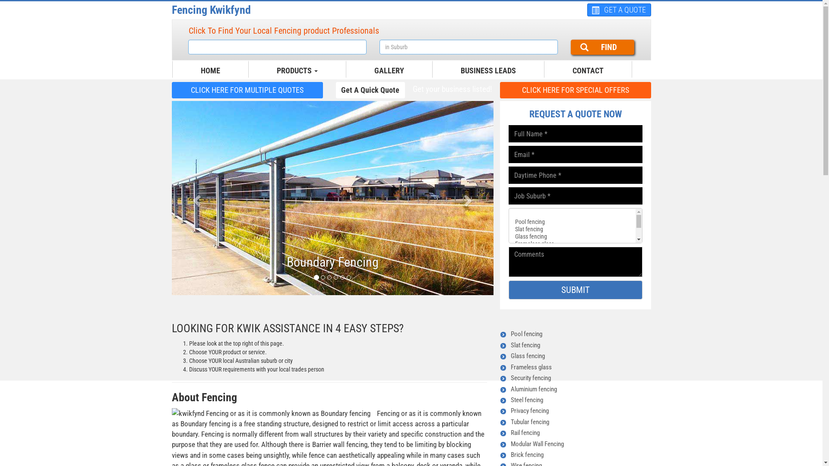 Image resolution: width=829 pixels, height=466 pixels. Describe the element at coordinates (527, 400) in the screenshot. I see `Steel fencing` at that location.